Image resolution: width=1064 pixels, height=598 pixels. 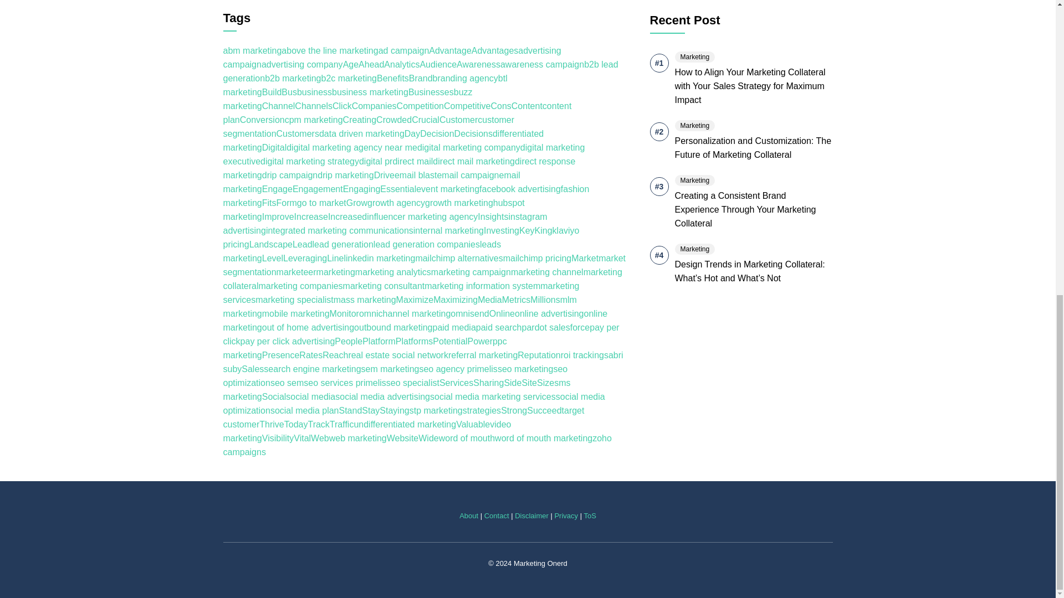 I want to click on advertising company, so click(x=302, y=64).